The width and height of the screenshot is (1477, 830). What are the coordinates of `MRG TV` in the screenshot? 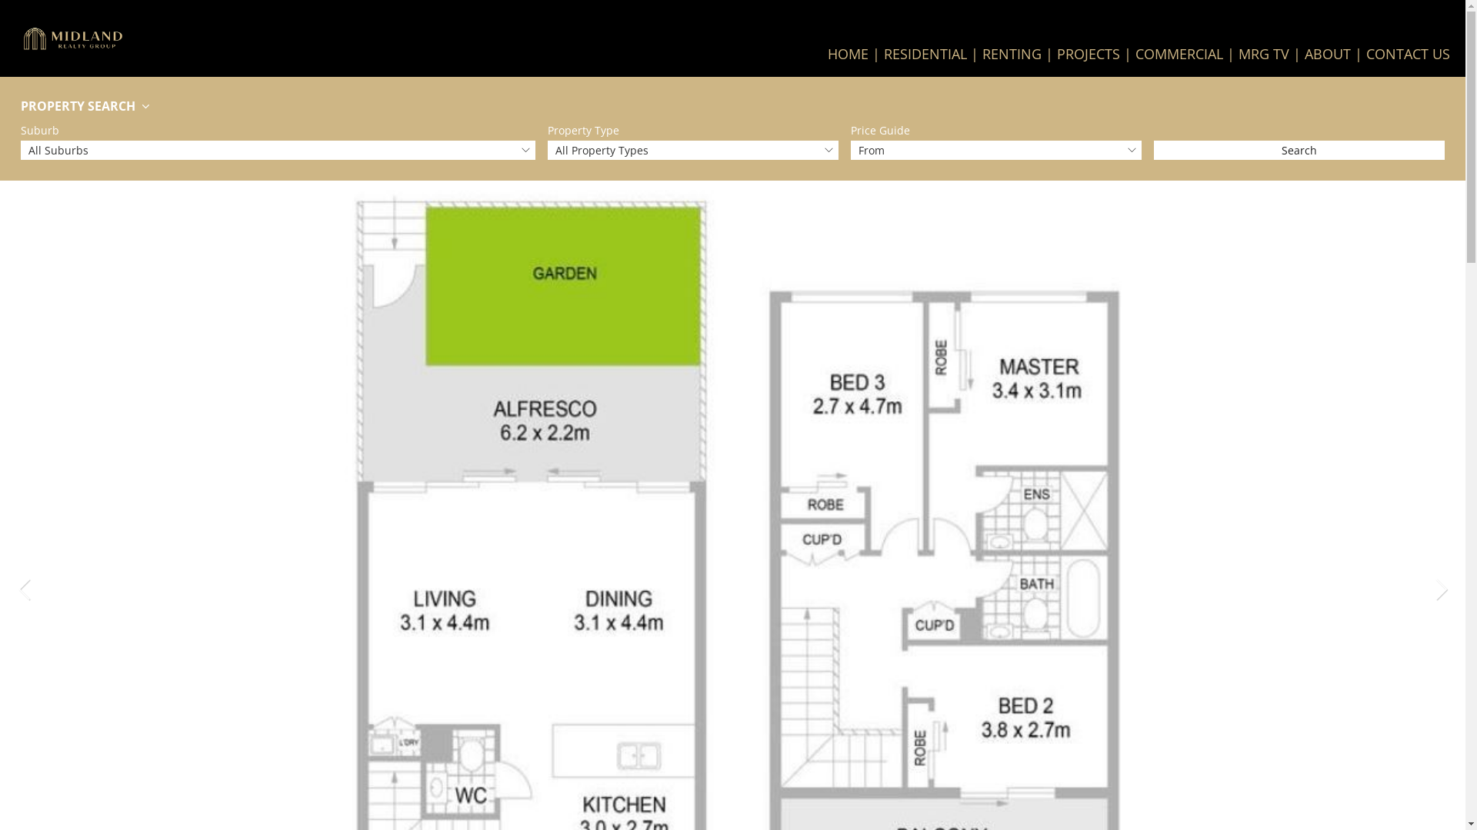 It's located at (1272, 54).